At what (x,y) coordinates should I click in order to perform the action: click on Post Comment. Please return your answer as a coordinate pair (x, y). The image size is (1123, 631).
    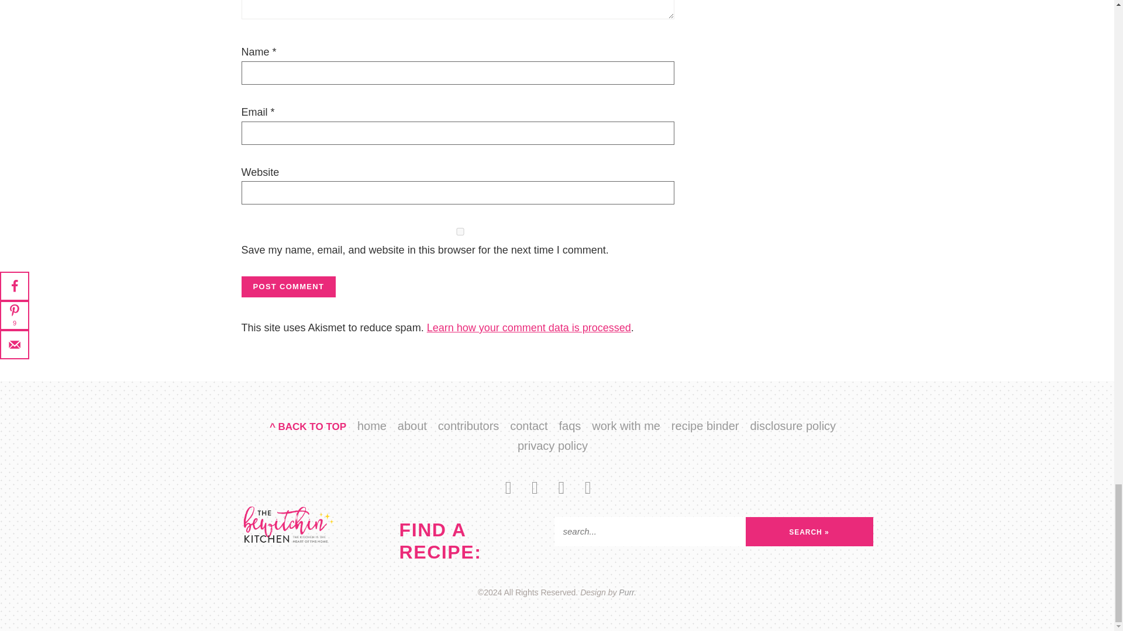
    Looking at the image, I should click on (288, 286).